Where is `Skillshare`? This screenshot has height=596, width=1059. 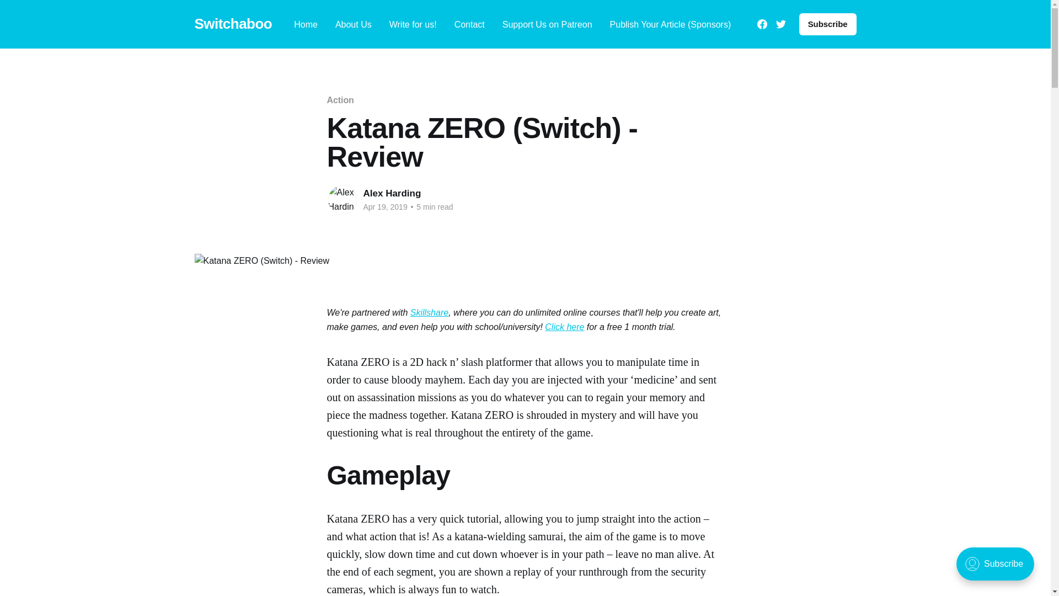 Skillshare is located at coordinates (429, 312).